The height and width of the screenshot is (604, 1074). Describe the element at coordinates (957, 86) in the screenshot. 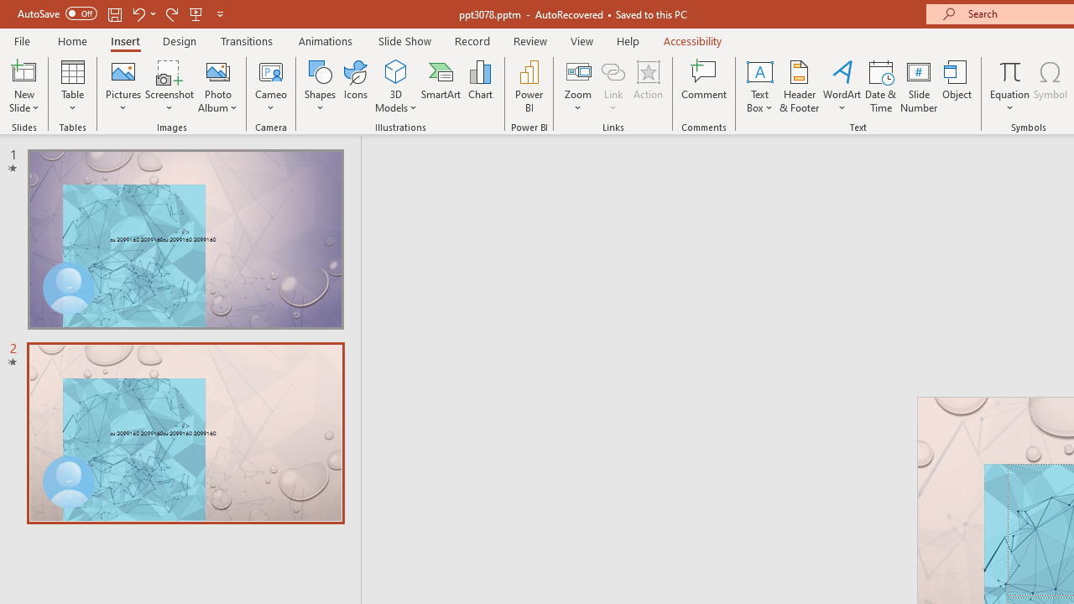

I see `Object...` at that location.